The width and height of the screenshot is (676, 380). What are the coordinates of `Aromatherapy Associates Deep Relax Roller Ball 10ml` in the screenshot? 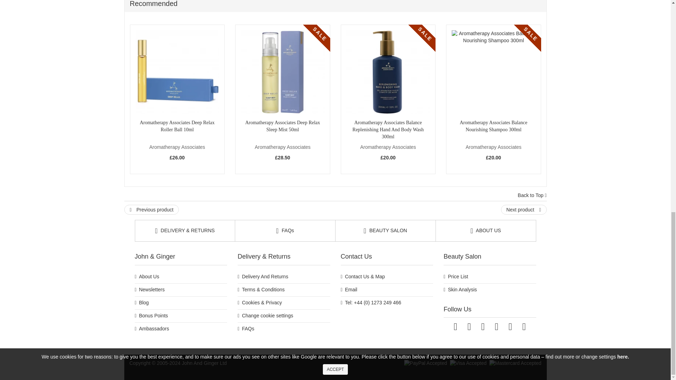 It's located at (177, 72).